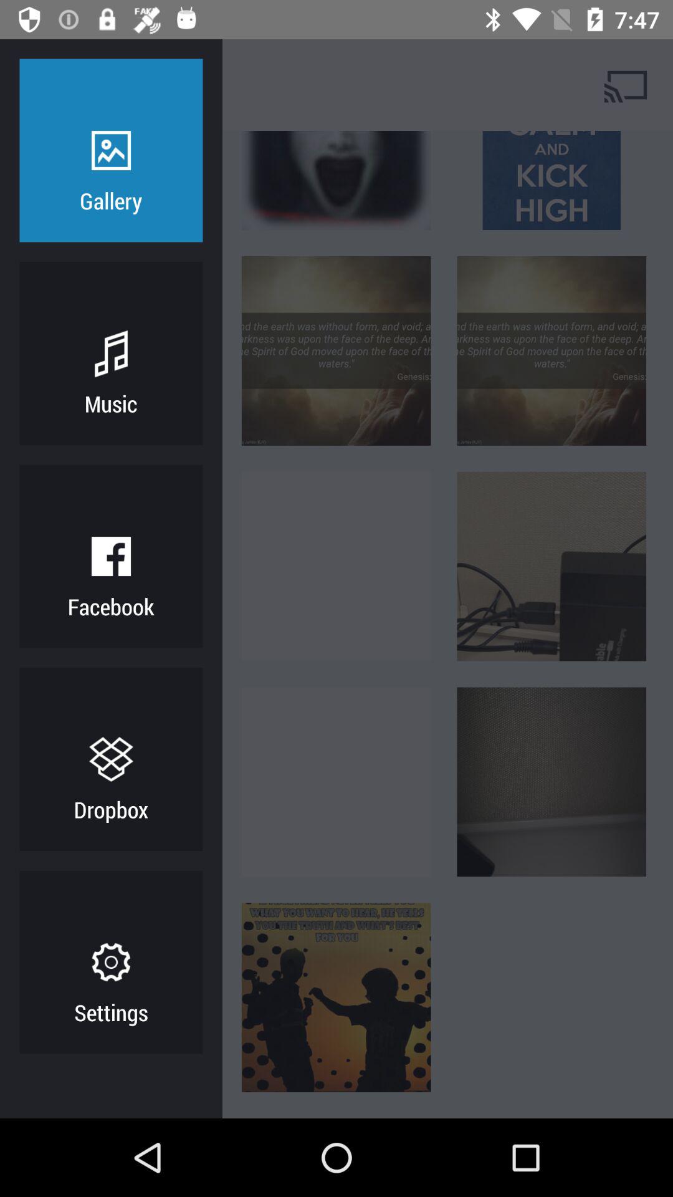 This screenshot has width=673, height=1197. Describe the element at coordinates (111, 809) in the screenshot. I see `swipe until the dropbox item` at that location.